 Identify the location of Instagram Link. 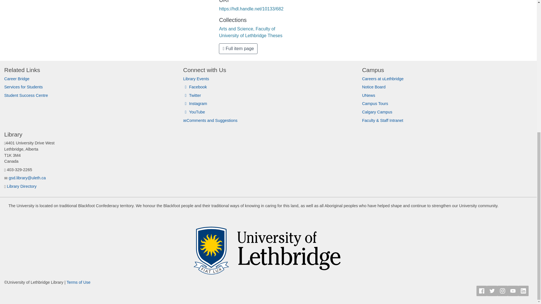
(502, 291).